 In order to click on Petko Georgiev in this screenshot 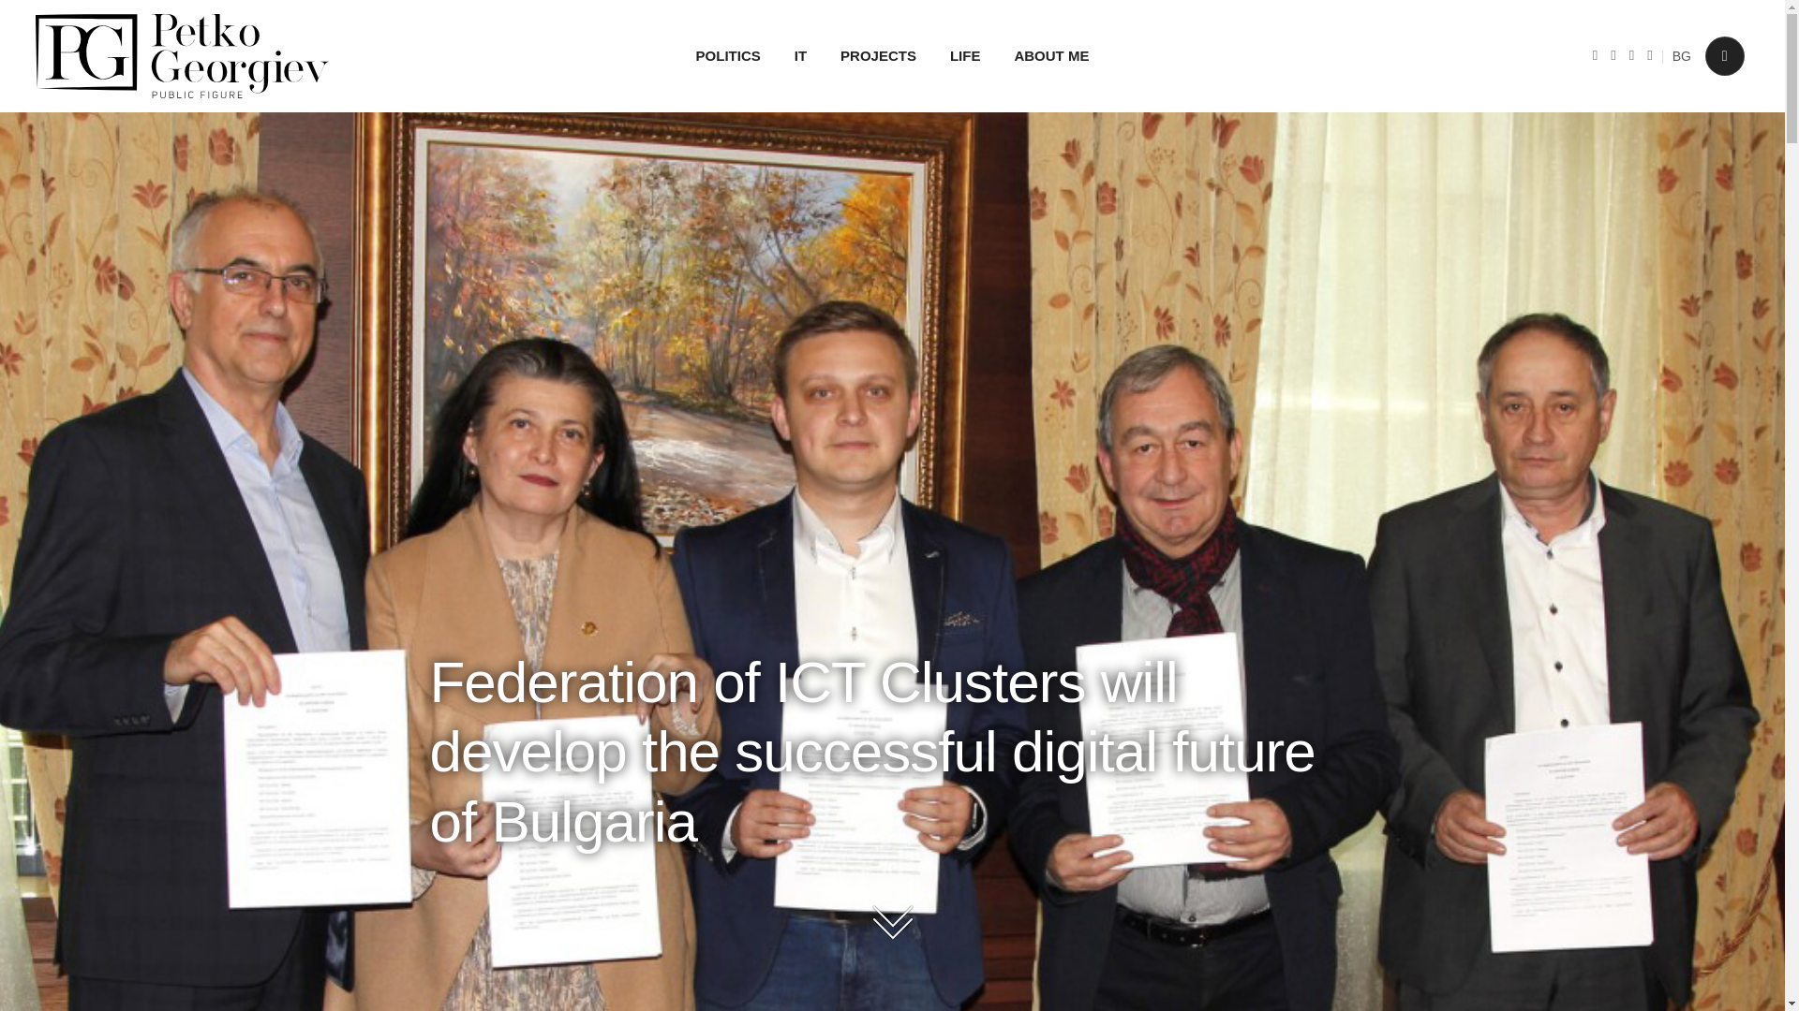, I will do `click(182, 56)`.